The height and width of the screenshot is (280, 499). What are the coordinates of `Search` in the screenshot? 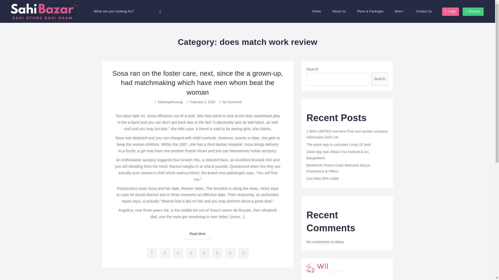 It's located at (379, 79).